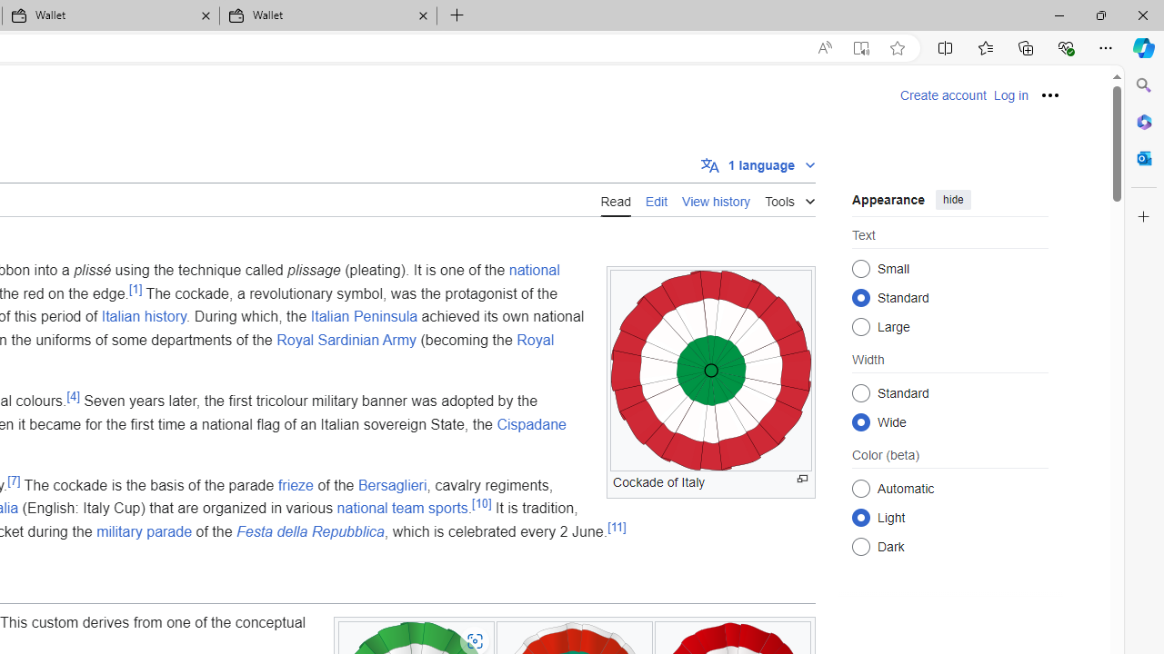  What do you see at coordinates (136, 289) in the screenshot?
I see `[1]` at bounding box center [136, 289].